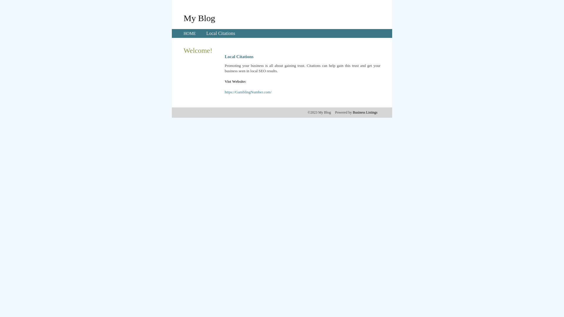  What do you see at coordinates (221, 33) in the screenshot?
I see `Local Citations` at bounding box center [221, 33].